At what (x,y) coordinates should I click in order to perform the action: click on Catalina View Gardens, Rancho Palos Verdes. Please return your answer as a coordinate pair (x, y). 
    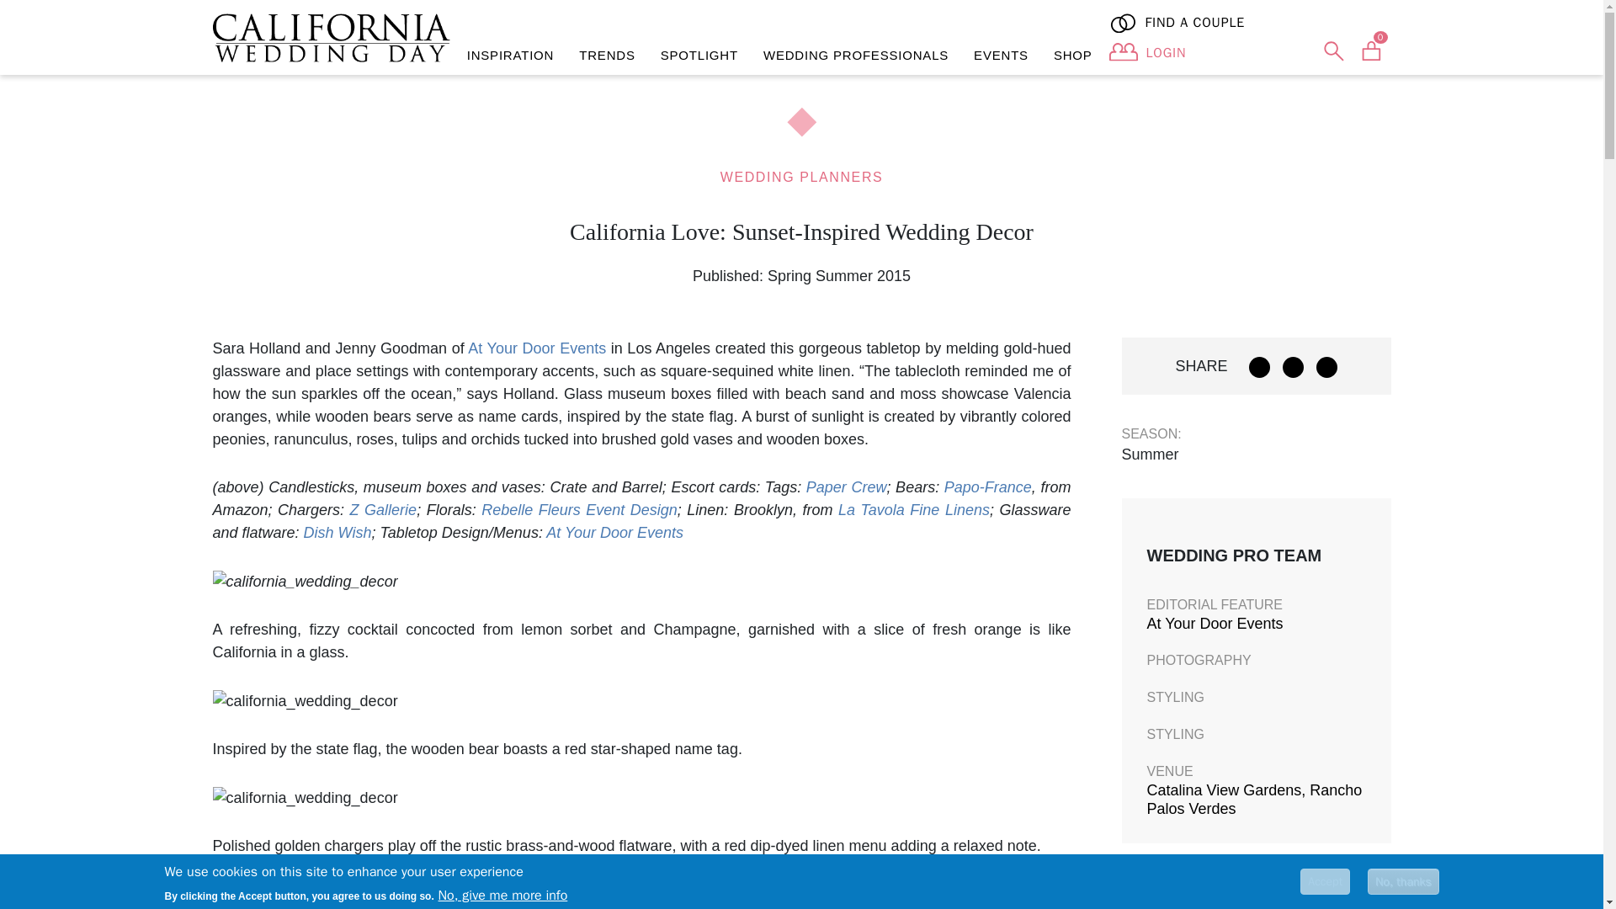
    Looking at the image, I should click on (1254, 799).